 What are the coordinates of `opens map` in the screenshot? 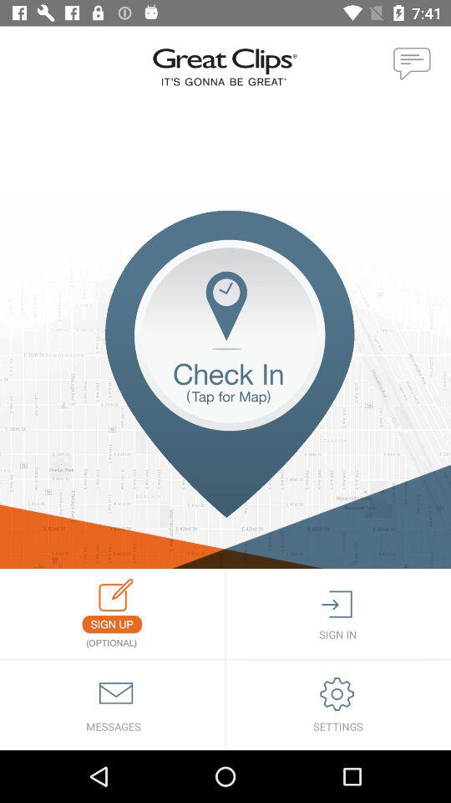 It's located at (225, 390).